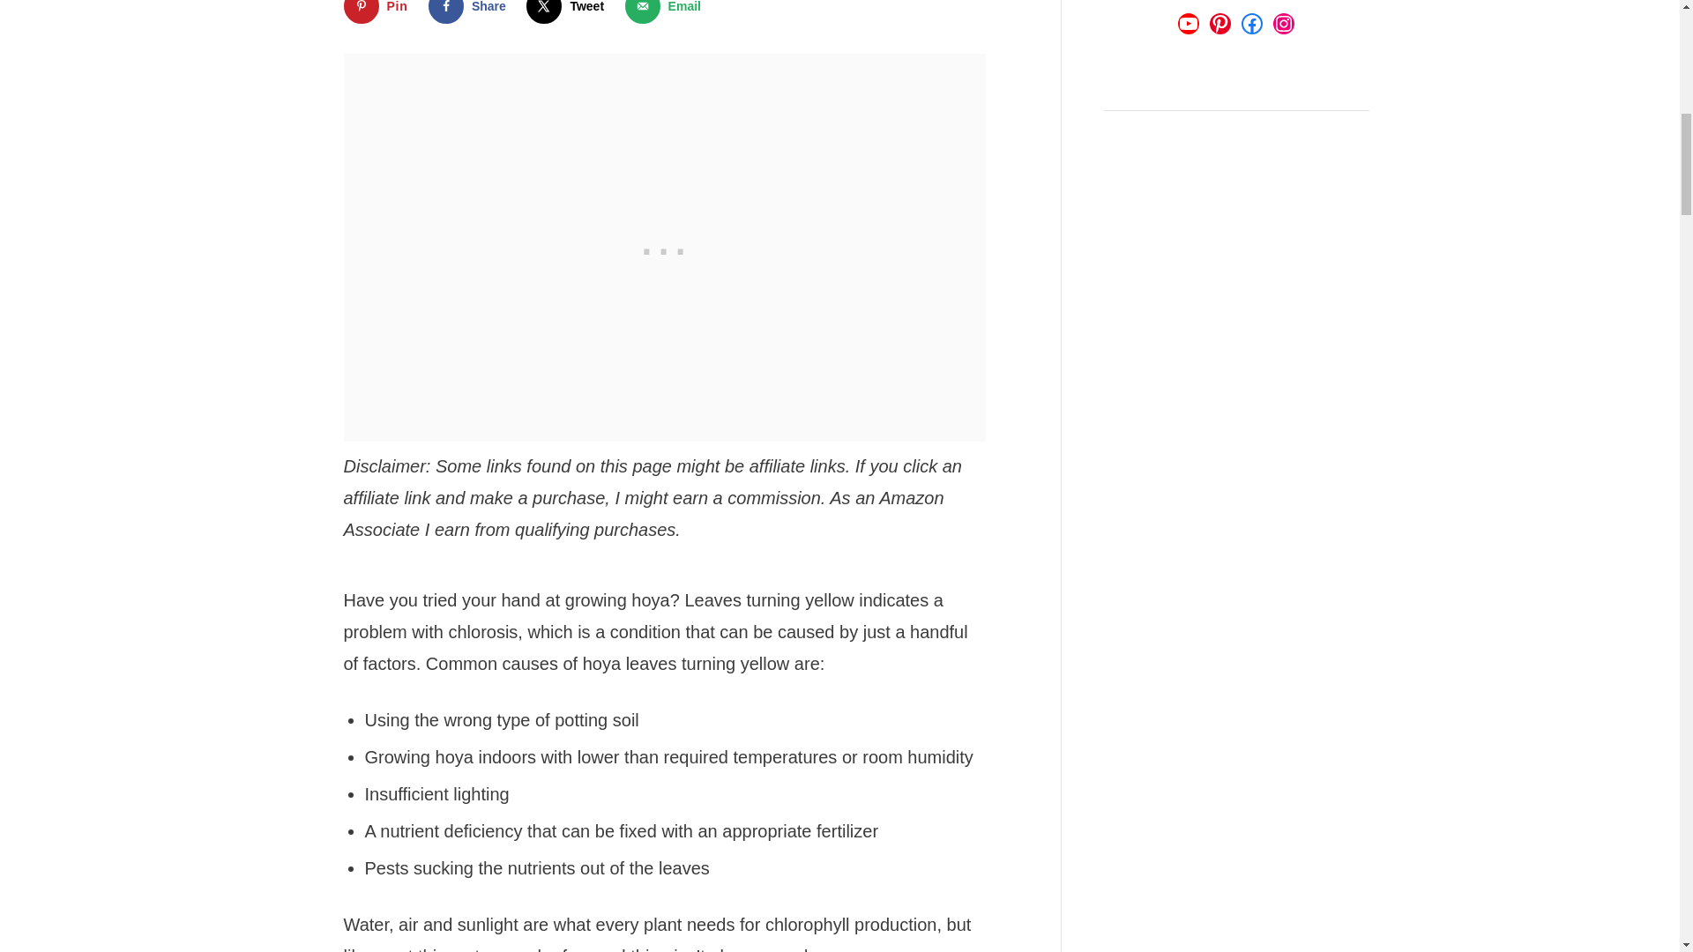  What do you see at coordinates (569, 12) in the screenshot?
I see `Share on X` at bounding box center [569, 12].